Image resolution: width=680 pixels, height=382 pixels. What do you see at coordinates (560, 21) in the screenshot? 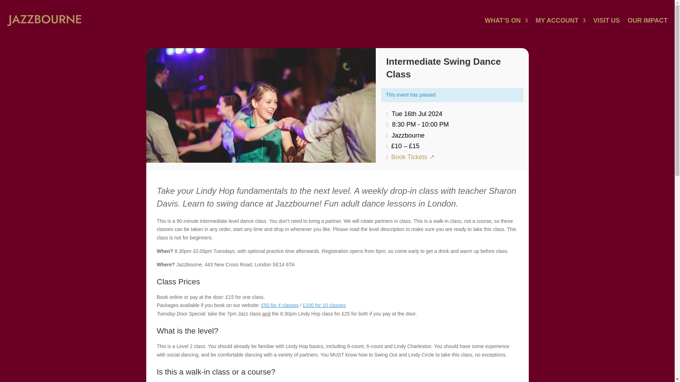
I see `MY ACCOUNT` at bounding box center [560, 21].